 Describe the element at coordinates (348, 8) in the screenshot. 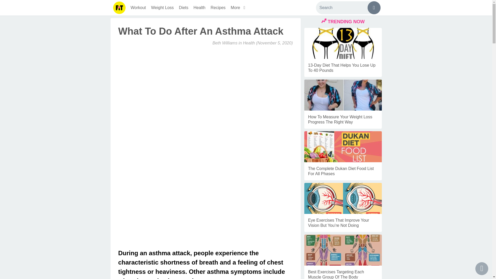

I see `Search` at that location.